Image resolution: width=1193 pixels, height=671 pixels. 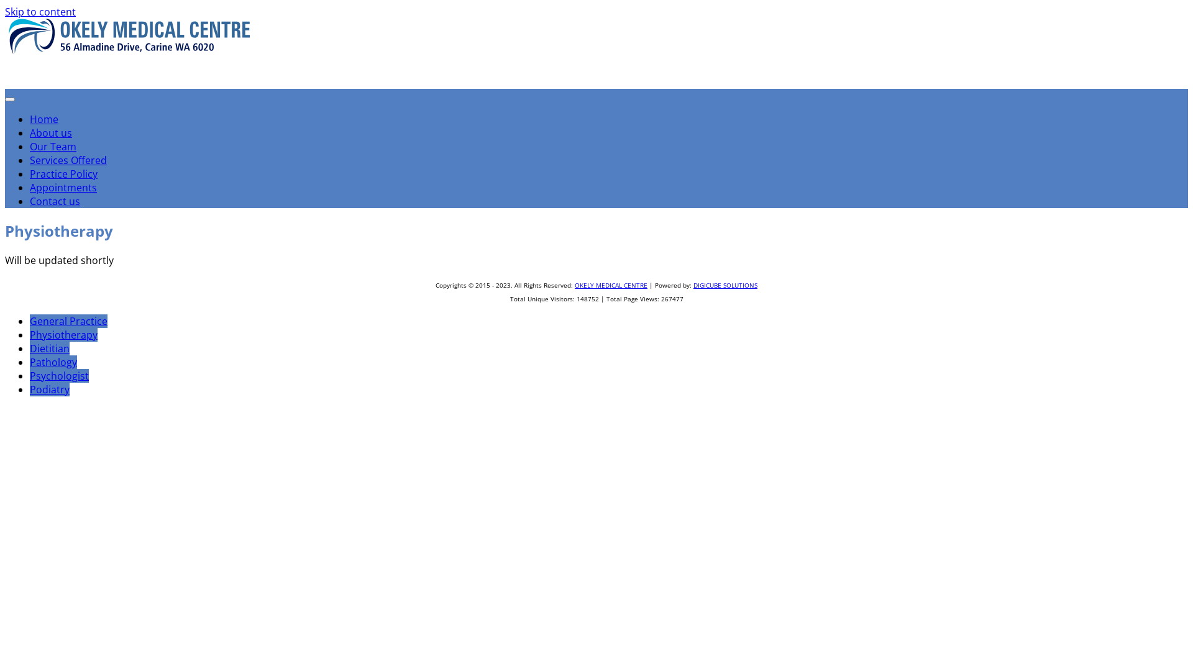 I want to click on Services Offered, so click(x=68, y=160).